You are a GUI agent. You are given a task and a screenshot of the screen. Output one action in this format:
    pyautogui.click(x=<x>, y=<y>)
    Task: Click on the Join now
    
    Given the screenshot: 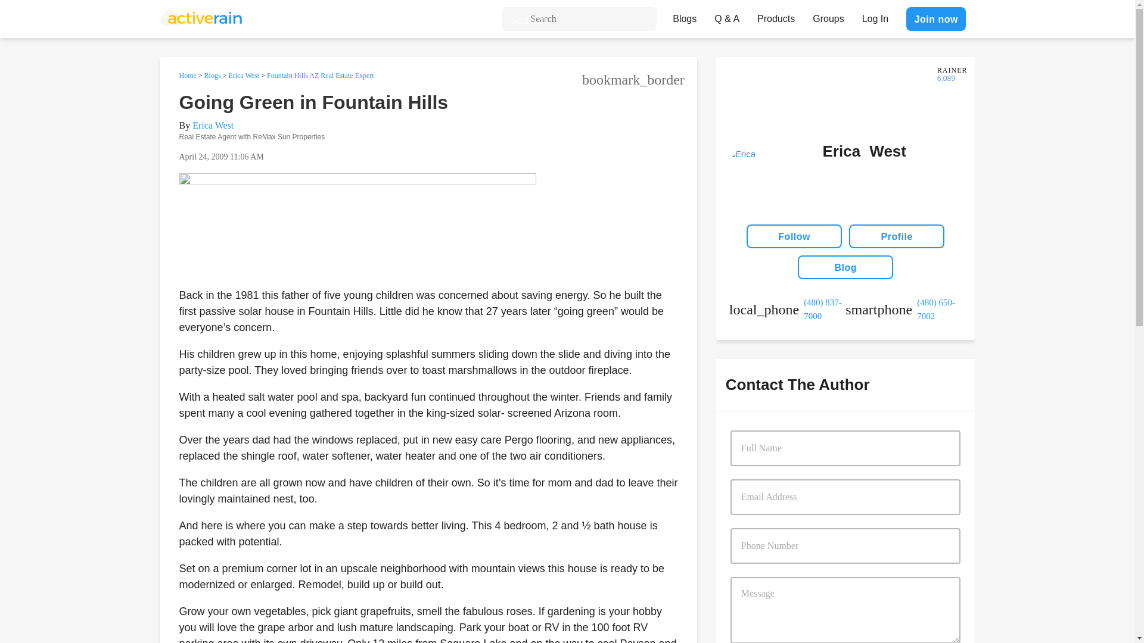 What is the action you would take?
    pyautogui.click(x=935, y=18)
    